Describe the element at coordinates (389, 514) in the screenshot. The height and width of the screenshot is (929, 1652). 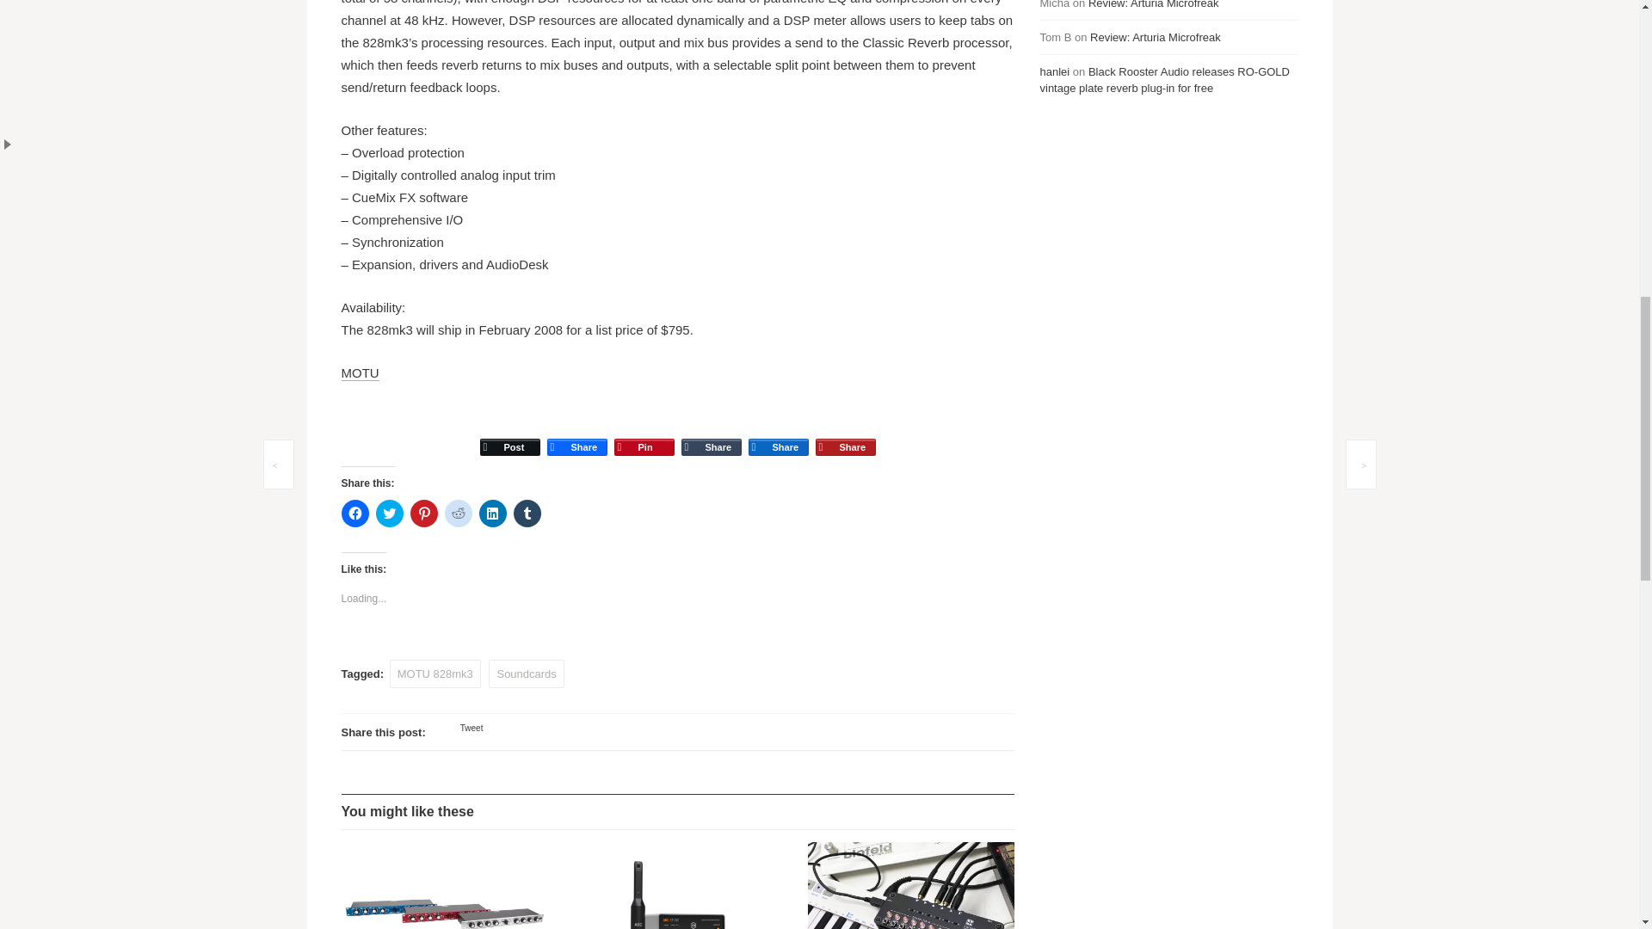
I see `Click to share on Twitter` at that location.